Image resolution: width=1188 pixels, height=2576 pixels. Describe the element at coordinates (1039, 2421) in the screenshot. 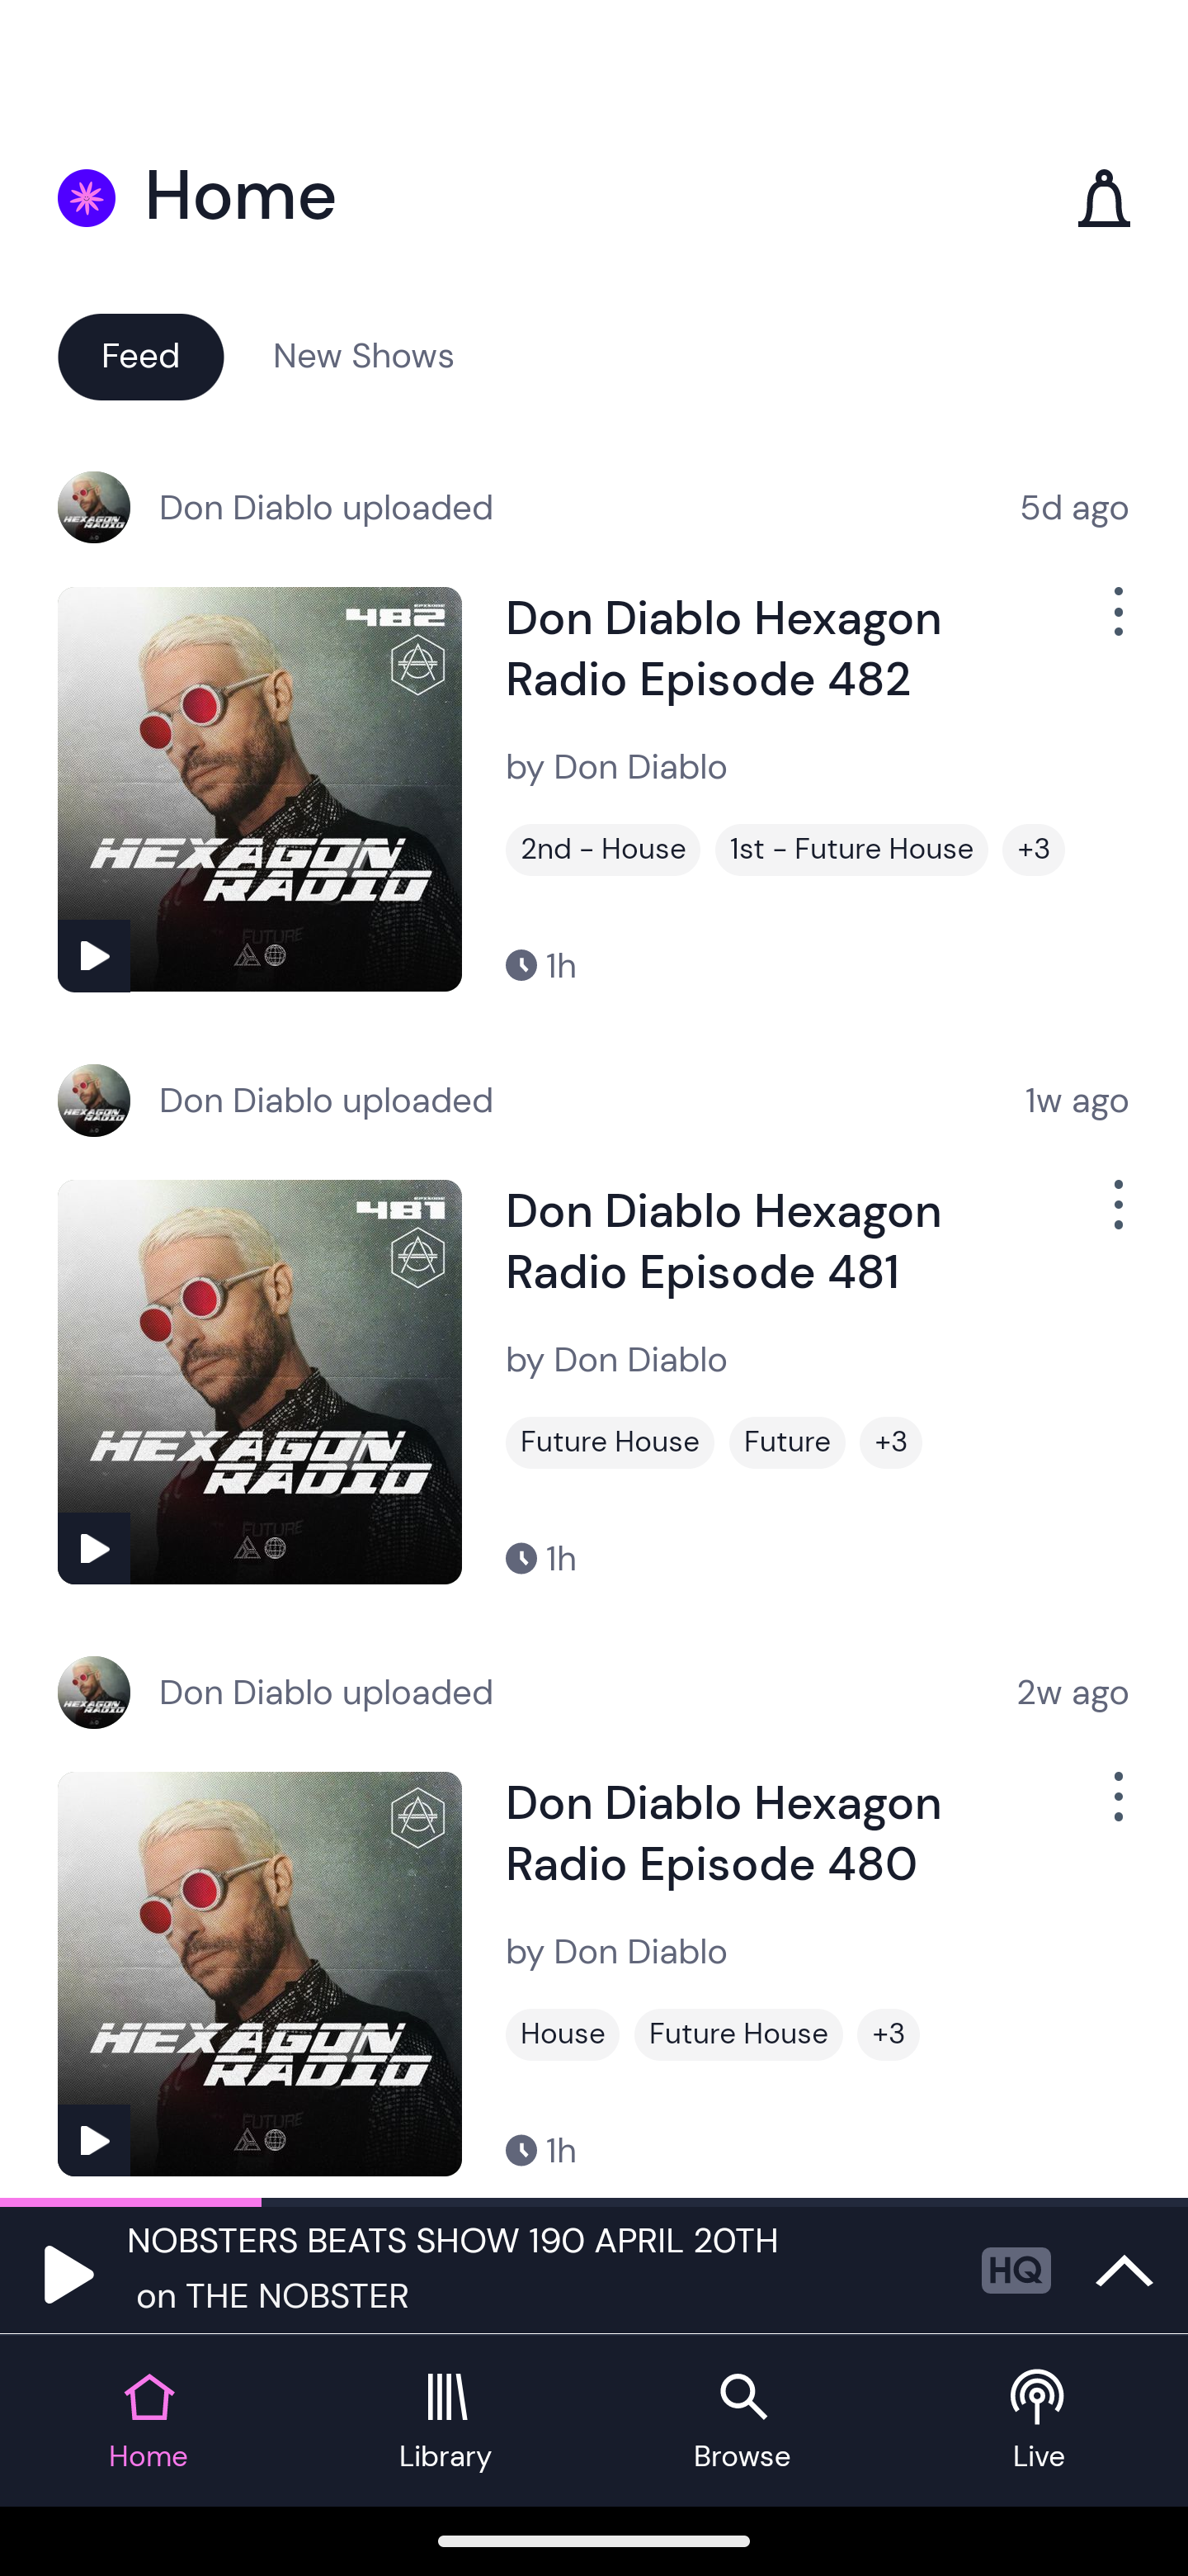

I see `Live tab Live` at that location.